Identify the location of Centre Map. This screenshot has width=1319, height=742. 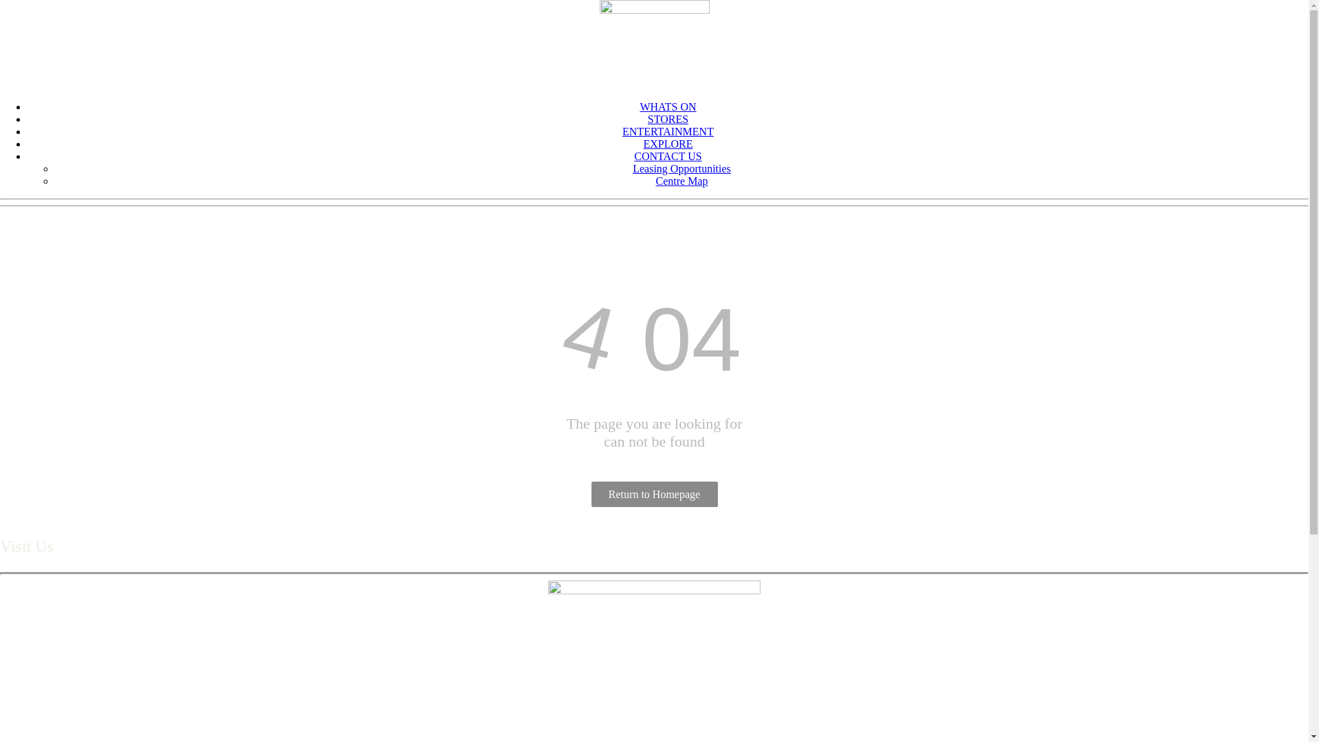
(681, 181).